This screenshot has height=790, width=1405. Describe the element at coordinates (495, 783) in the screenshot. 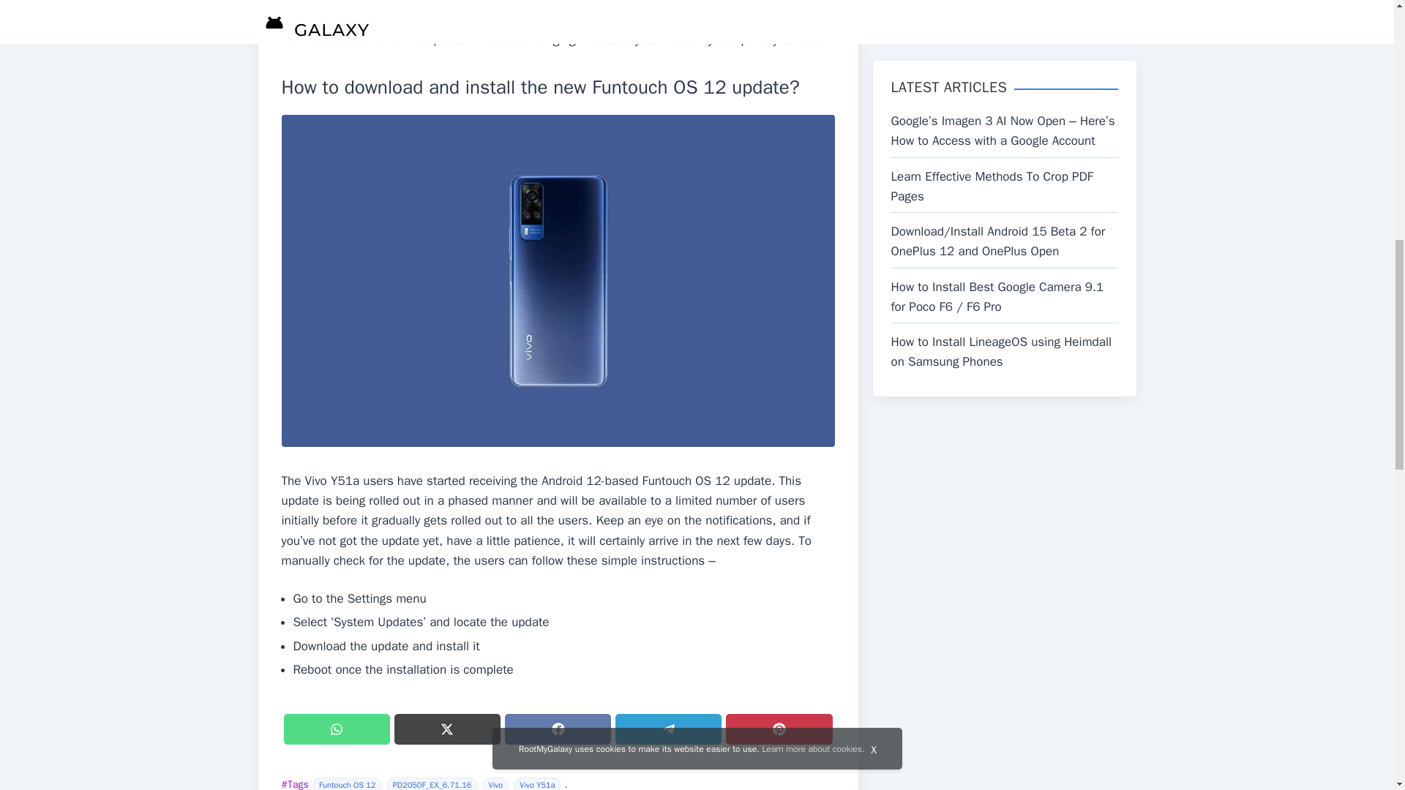

I see `Vivo` at that location.